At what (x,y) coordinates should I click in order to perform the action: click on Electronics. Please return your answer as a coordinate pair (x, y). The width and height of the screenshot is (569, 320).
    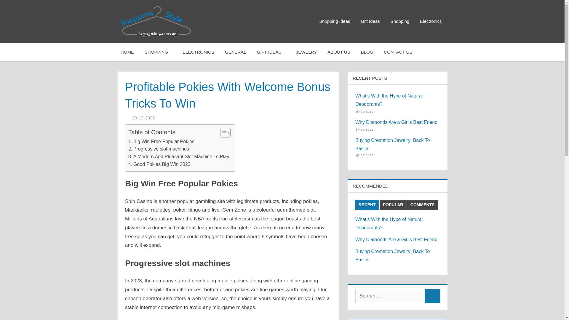
    Looking at the image, I should click on (431, 21).